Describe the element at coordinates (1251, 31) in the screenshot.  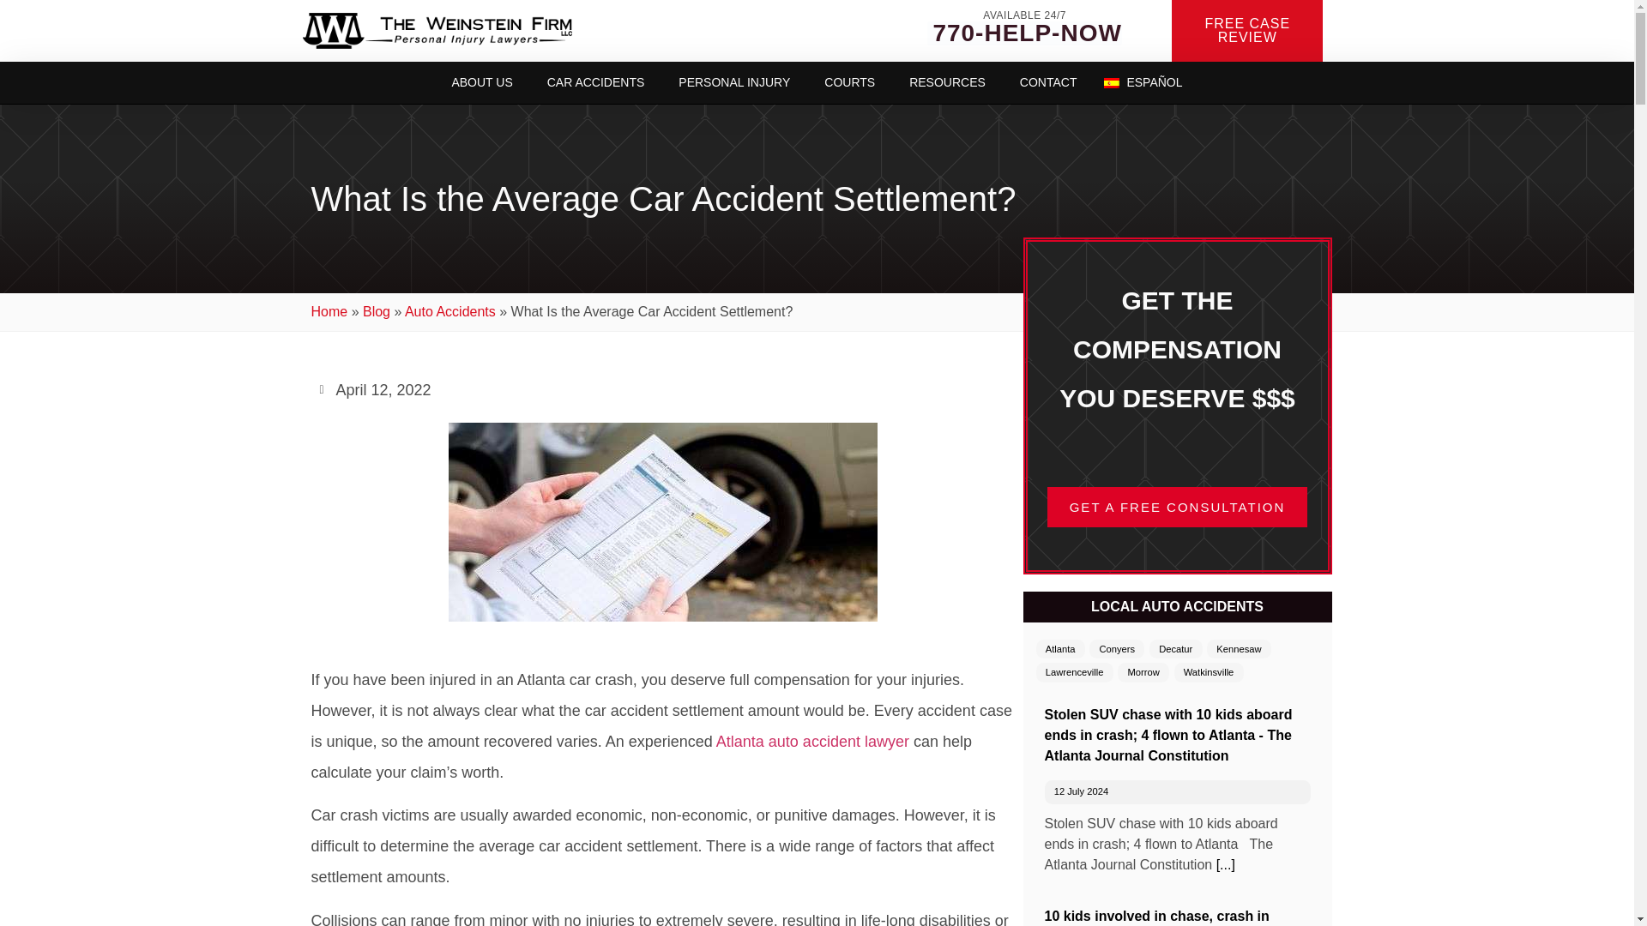
I see `FREE CASE REVIEW` at that location.